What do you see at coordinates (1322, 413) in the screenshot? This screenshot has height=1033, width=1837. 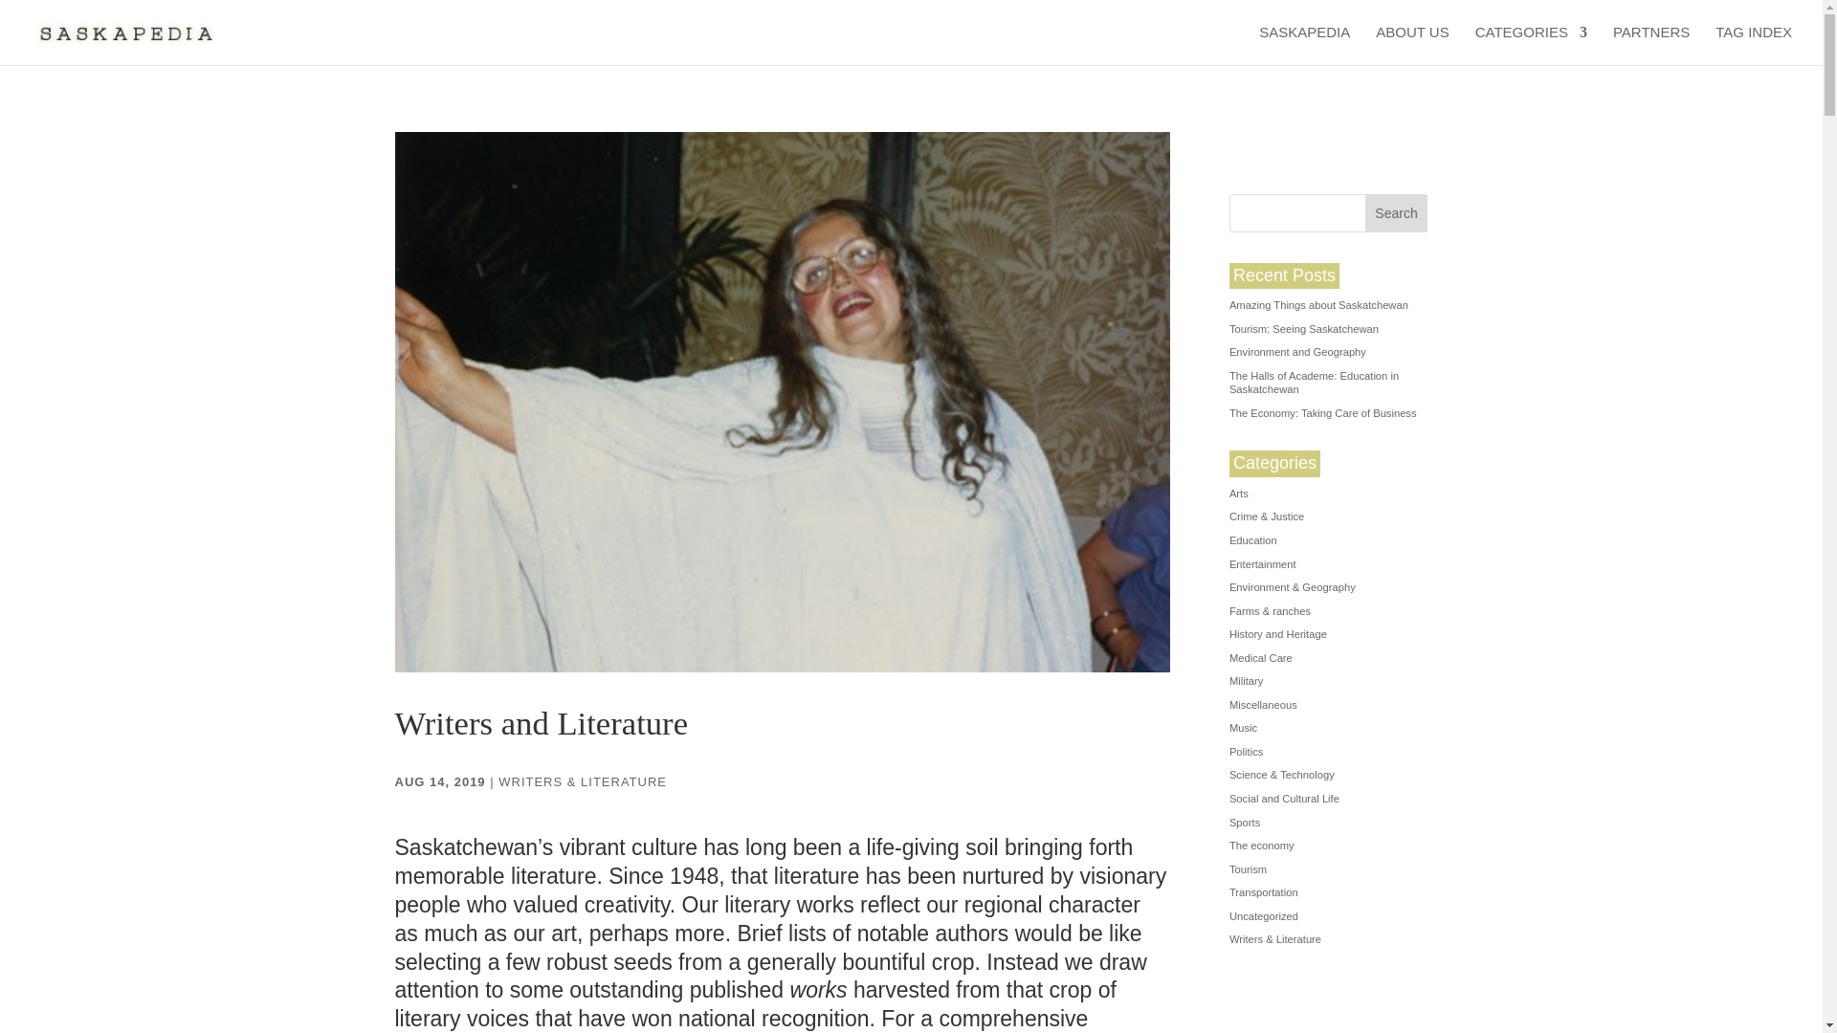 I see `The Economy: Taking Care of Business` at bounding box center [1322, 413].